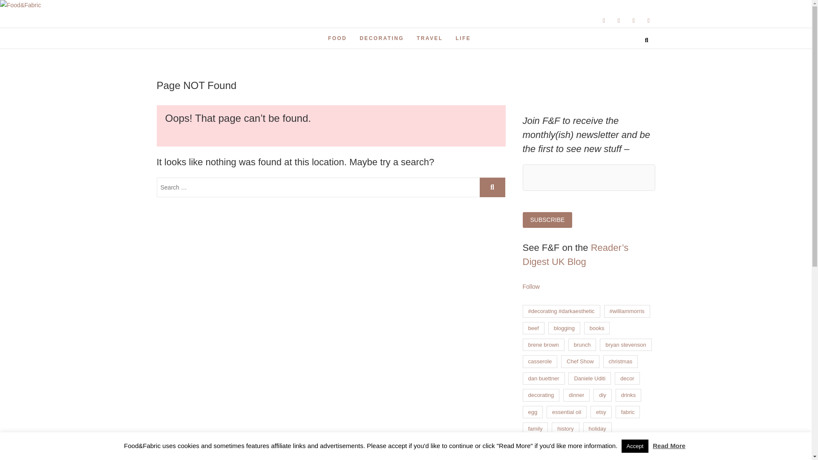 The width and height of the screenshot is (818, 460). What do you see at coordinates (531, 287) in the screenshot?
I see `Follow` at bounding box center [531, 287].